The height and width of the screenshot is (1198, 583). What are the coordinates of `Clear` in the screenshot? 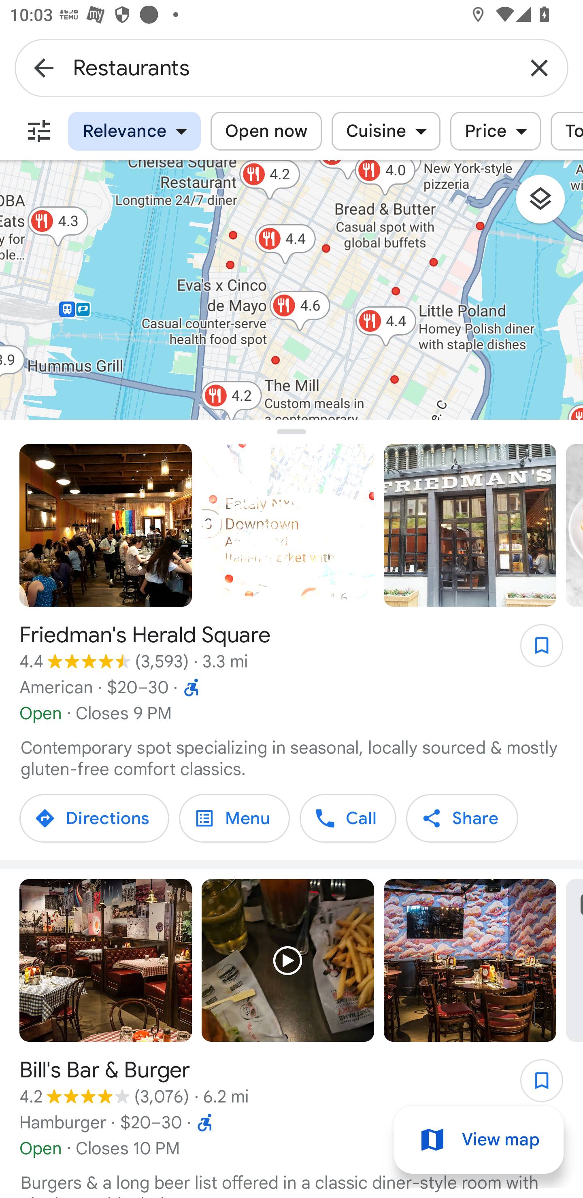 It's located at (539, 67).